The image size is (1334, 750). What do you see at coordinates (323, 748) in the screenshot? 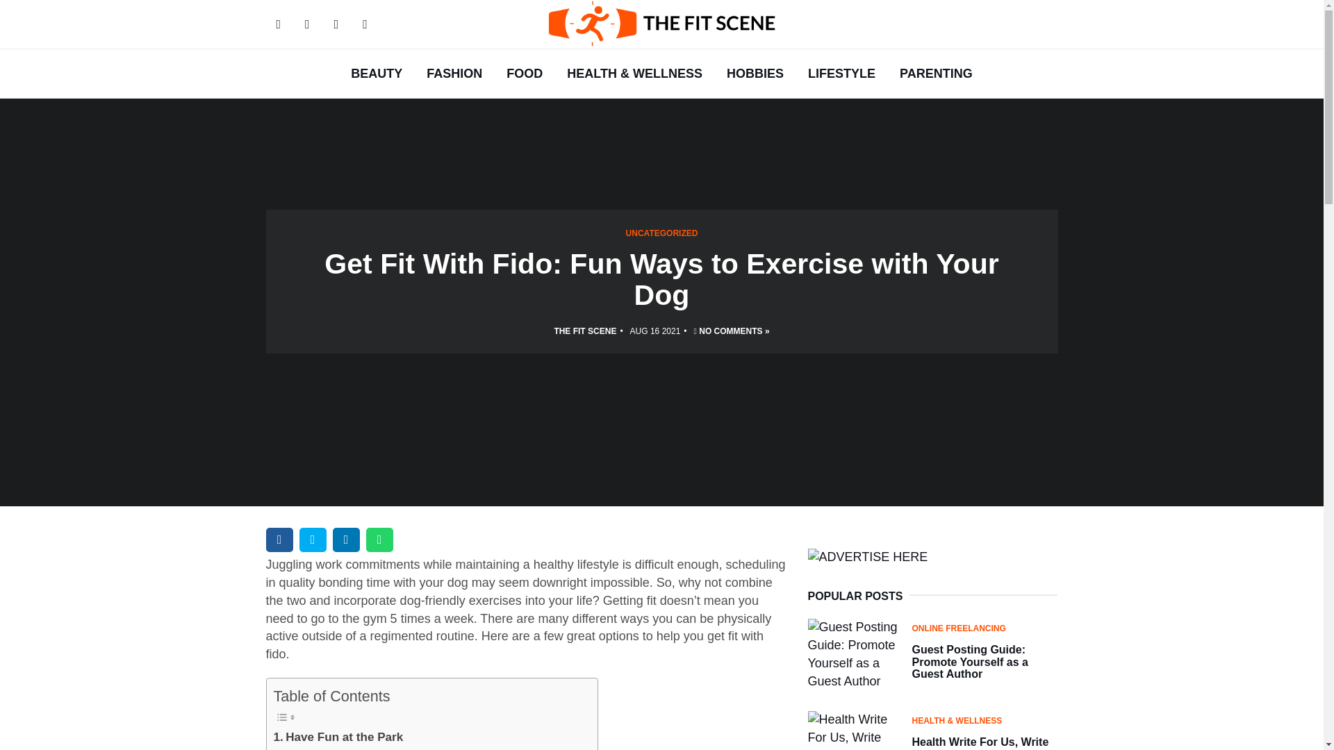
I see `Test the Waters` at bounding box center [323, 748].